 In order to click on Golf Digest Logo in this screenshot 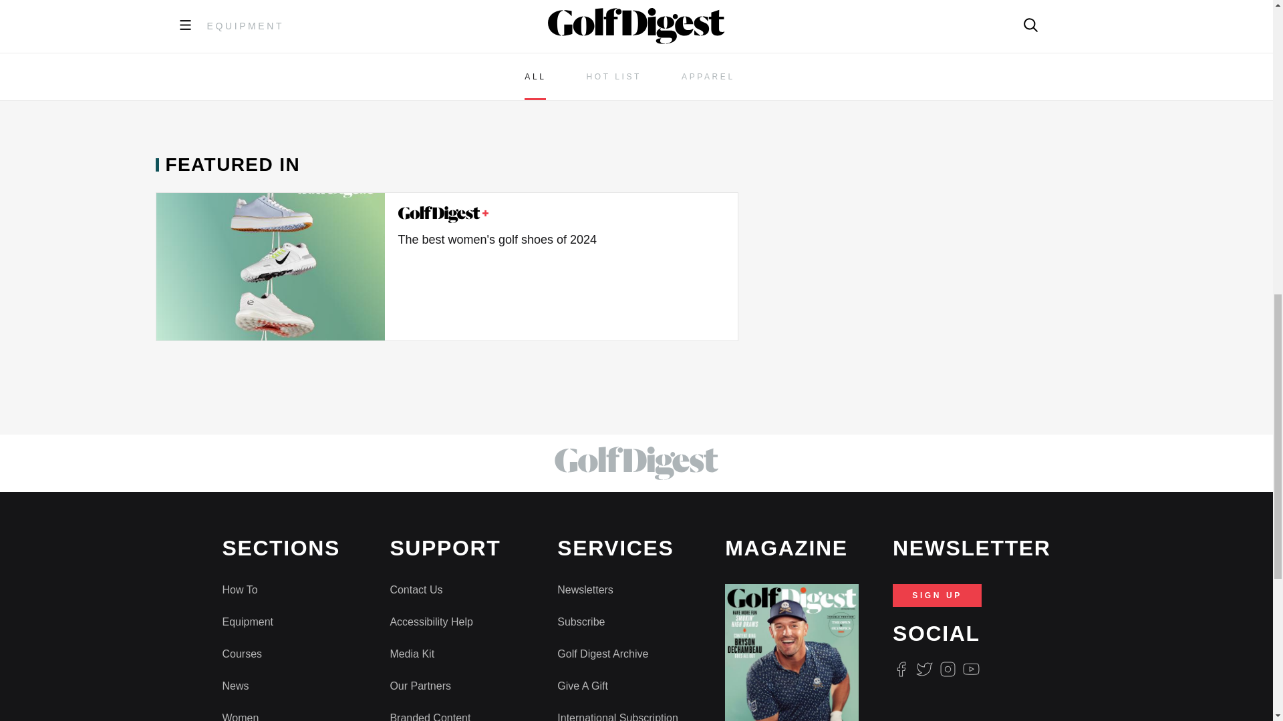, I will do `click(443, 214)`.